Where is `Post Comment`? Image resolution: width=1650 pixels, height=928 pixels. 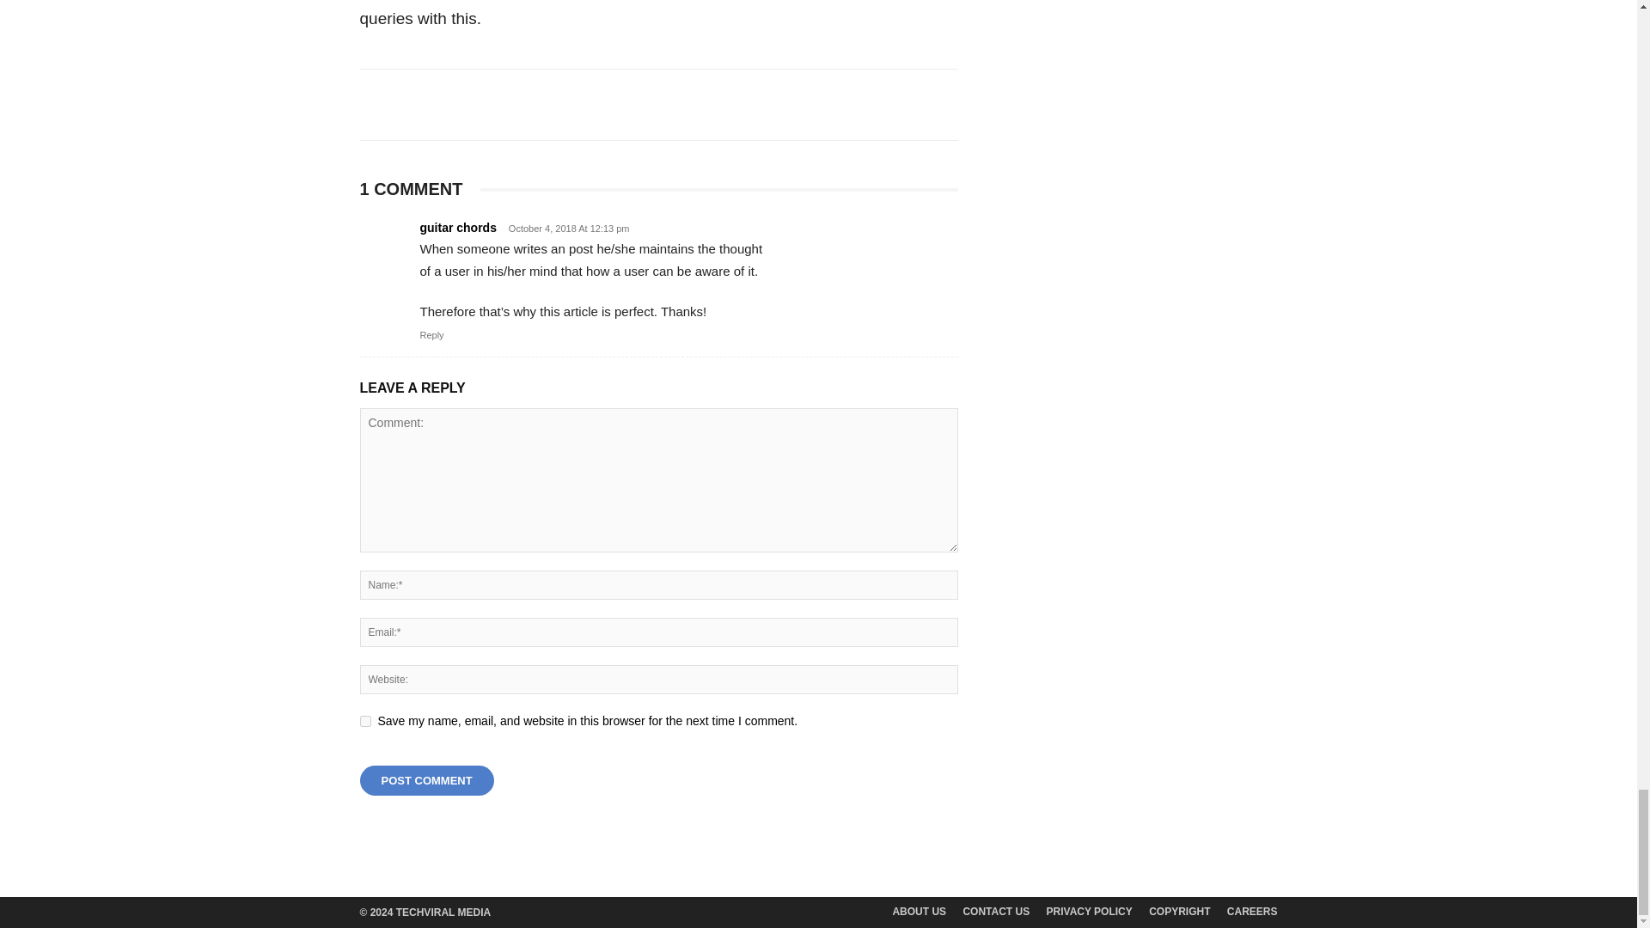
Post Comment is located at coordinates (426, 780).